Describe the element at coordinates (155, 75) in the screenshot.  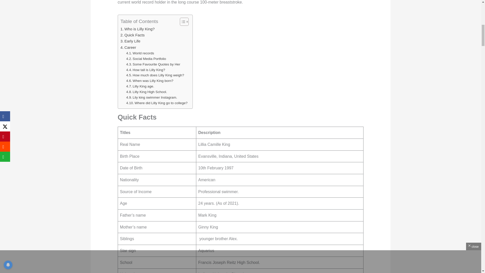
I see `How much does Lilly King weigh? ` at that location.